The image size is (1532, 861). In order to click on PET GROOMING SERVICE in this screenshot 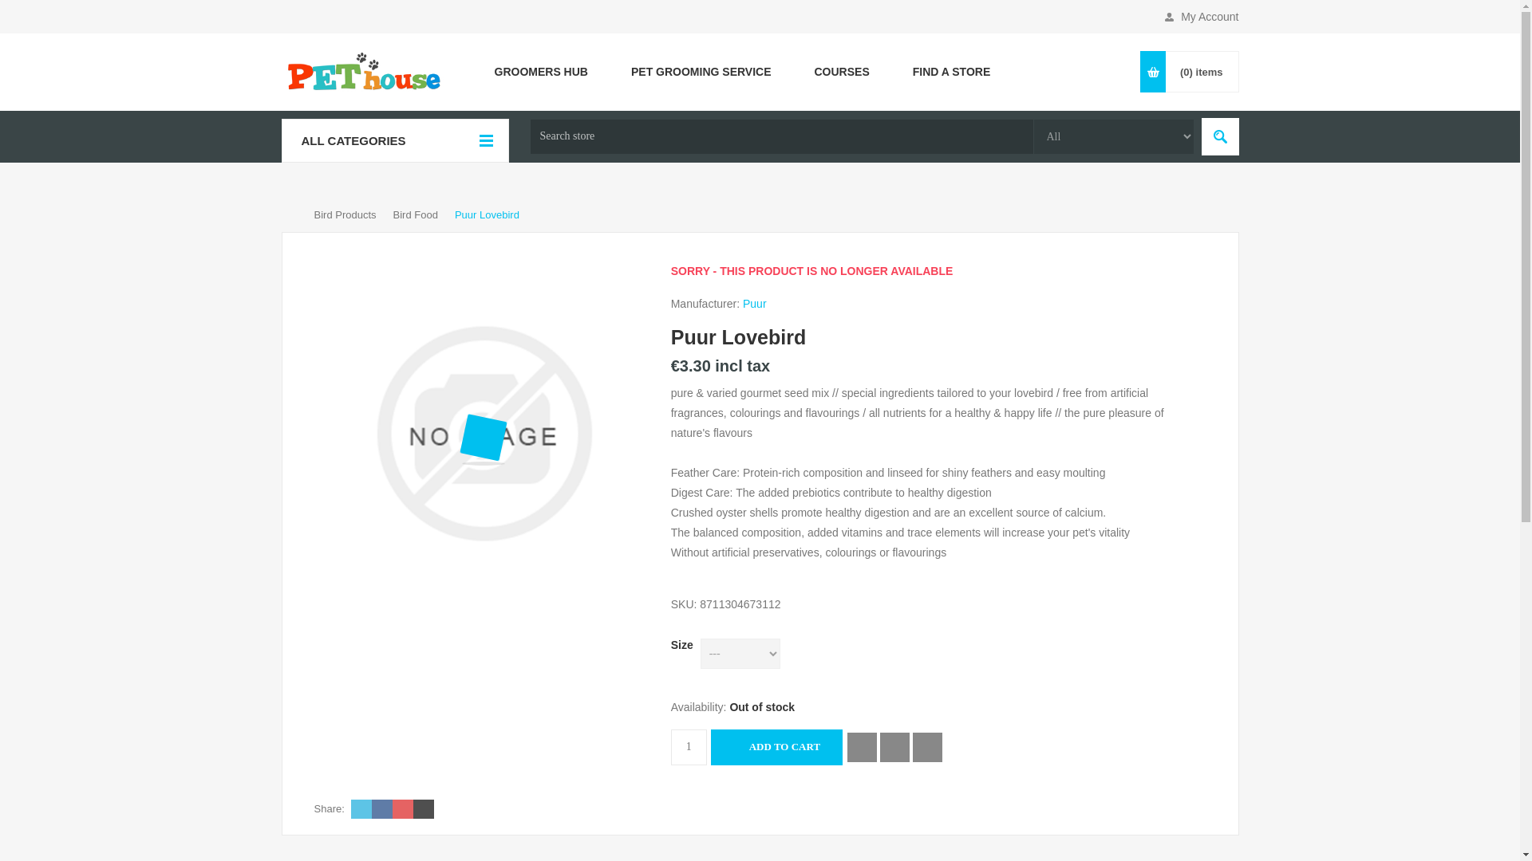, I will do `click(701, 71)`.